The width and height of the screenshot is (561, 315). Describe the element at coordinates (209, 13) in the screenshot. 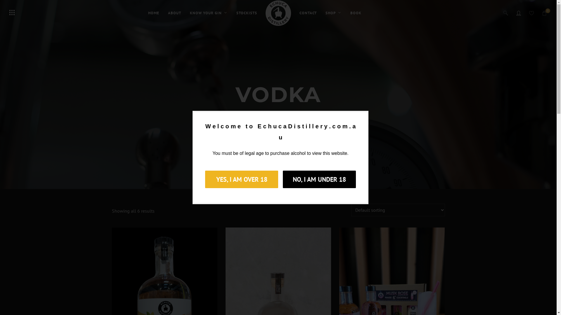

I see `KNOW YOUR GIN` at that location.